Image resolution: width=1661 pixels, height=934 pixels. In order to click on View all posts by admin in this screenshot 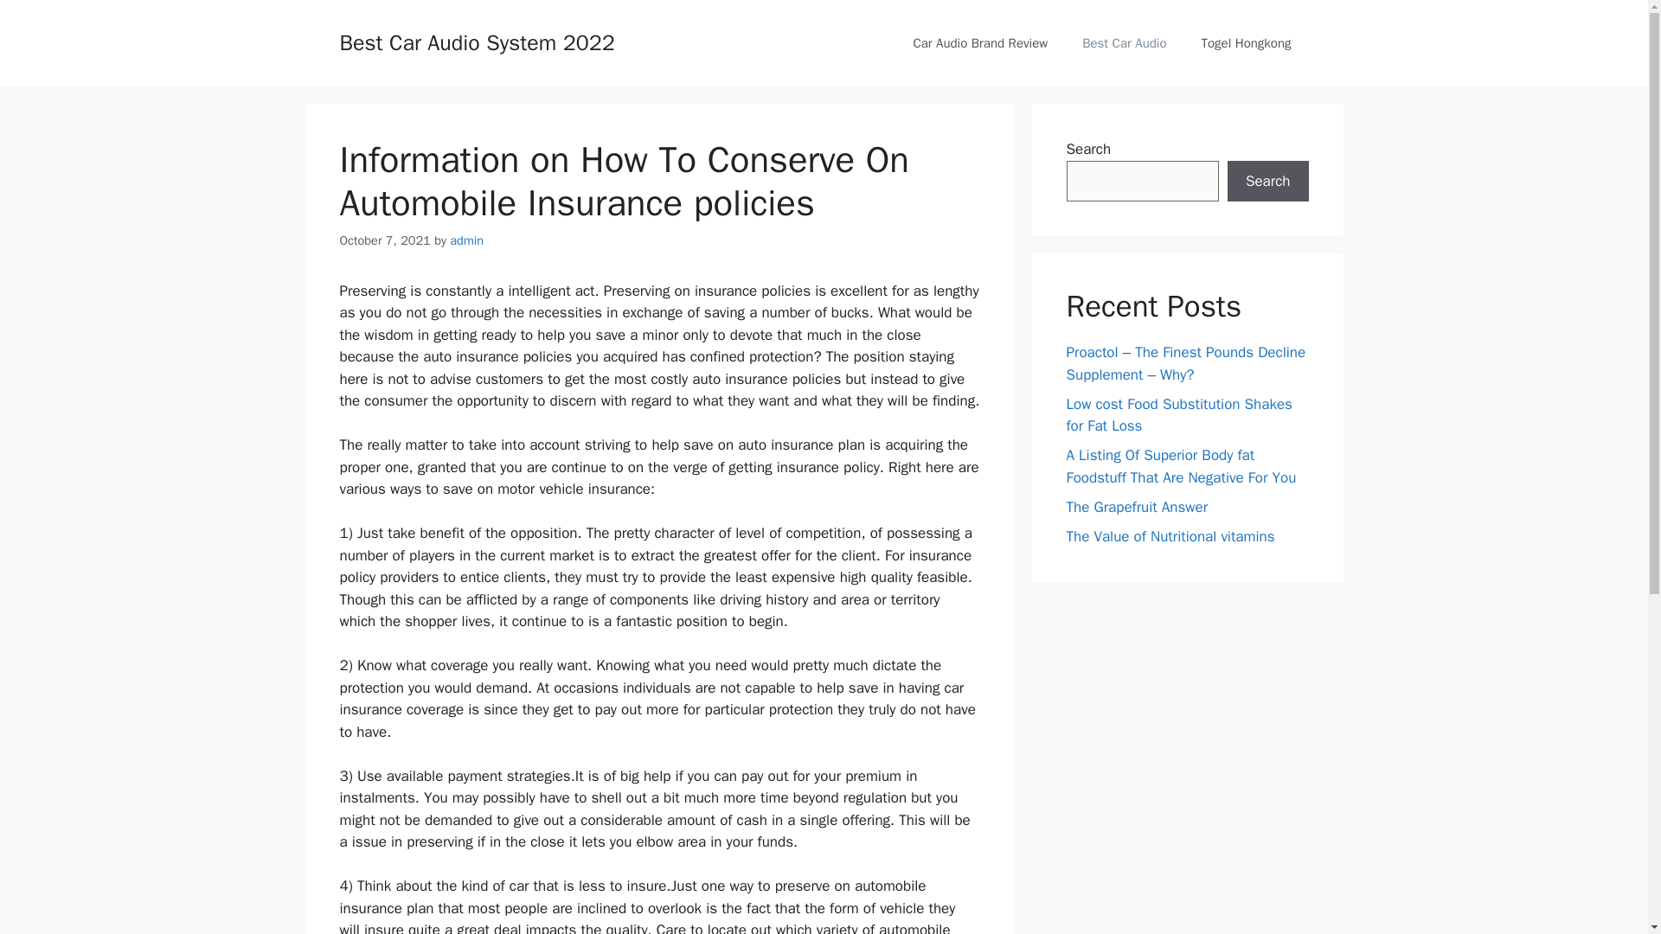, I will do `click(466, 240)`.